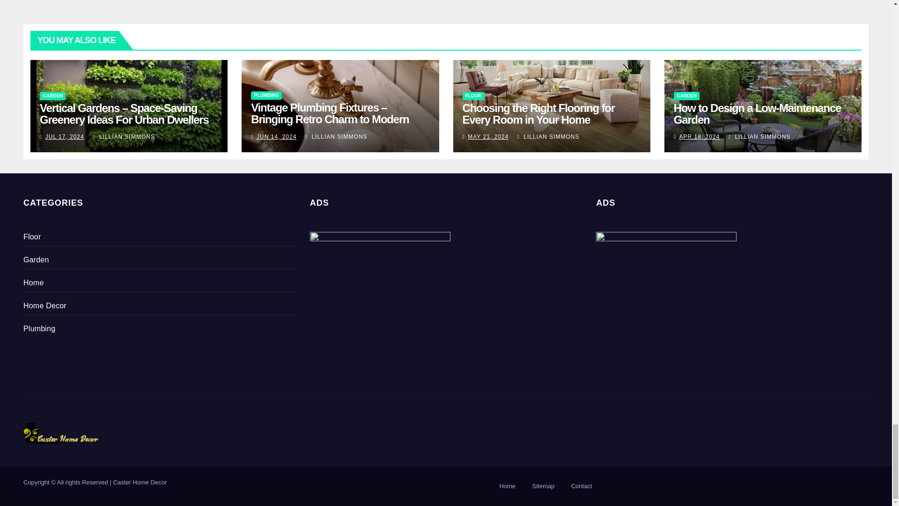  I want to click on Permalink to: How to Design a Low-Maintenance Garden, so click(758, 113).